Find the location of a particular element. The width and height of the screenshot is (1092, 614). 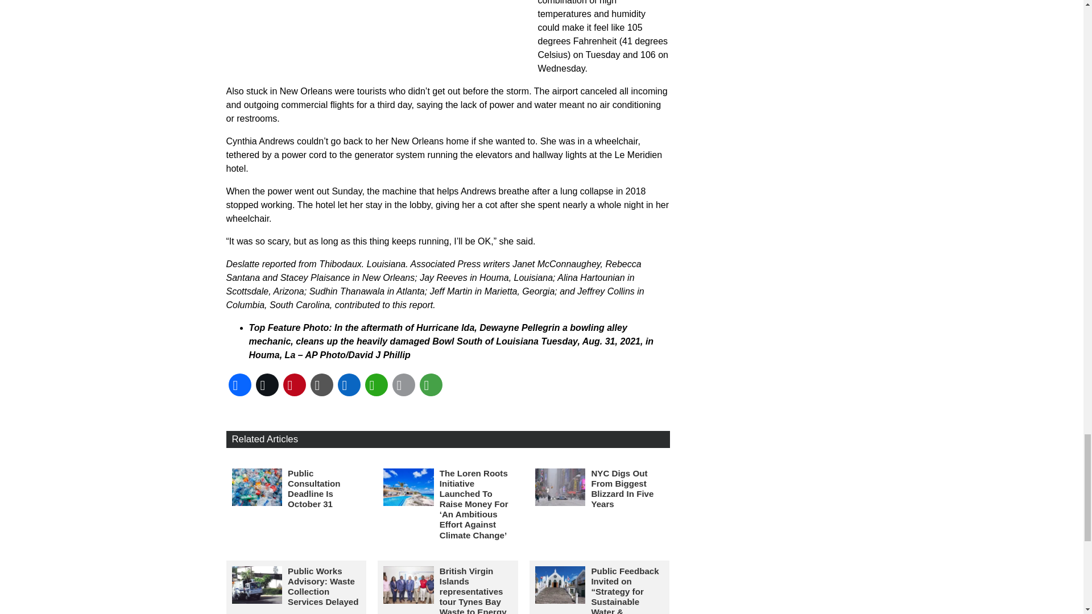

Public Works Advisory: Waste Collection Services Delayed is located at coordinates (323, 586).